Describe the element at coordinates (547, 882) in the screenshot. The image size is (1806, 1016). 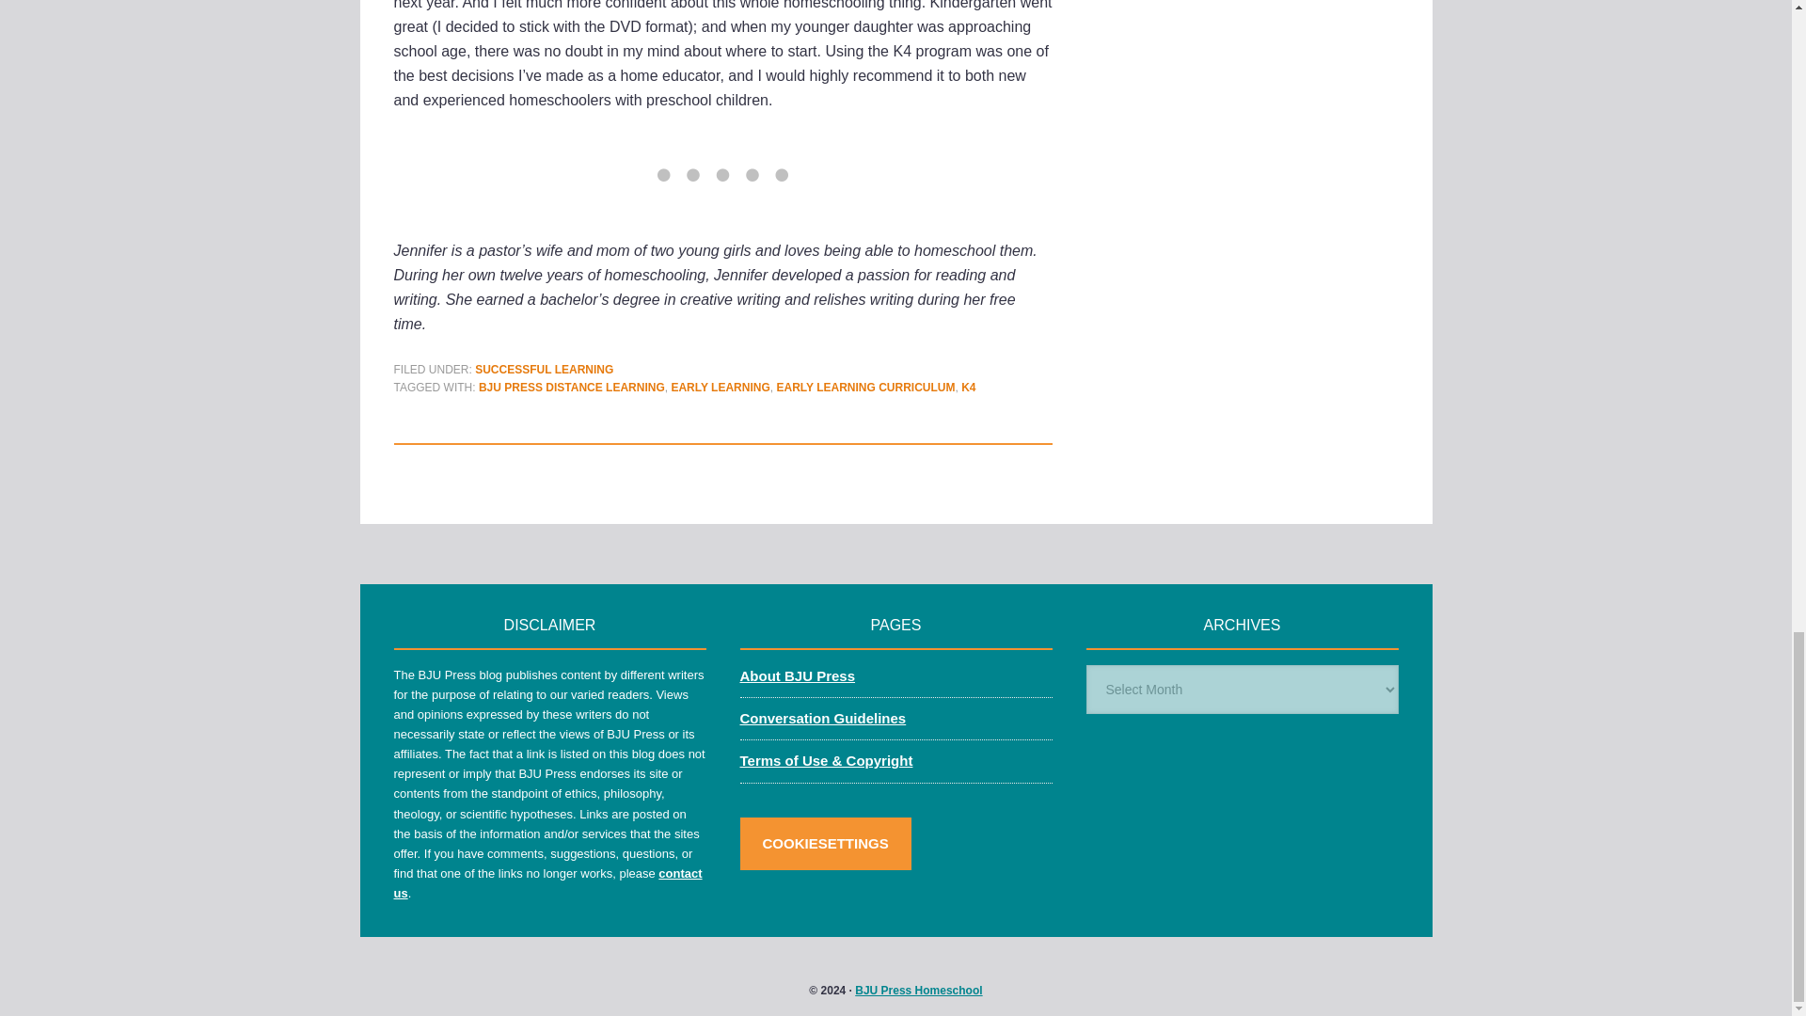
I see `email BJU Press` at that location.